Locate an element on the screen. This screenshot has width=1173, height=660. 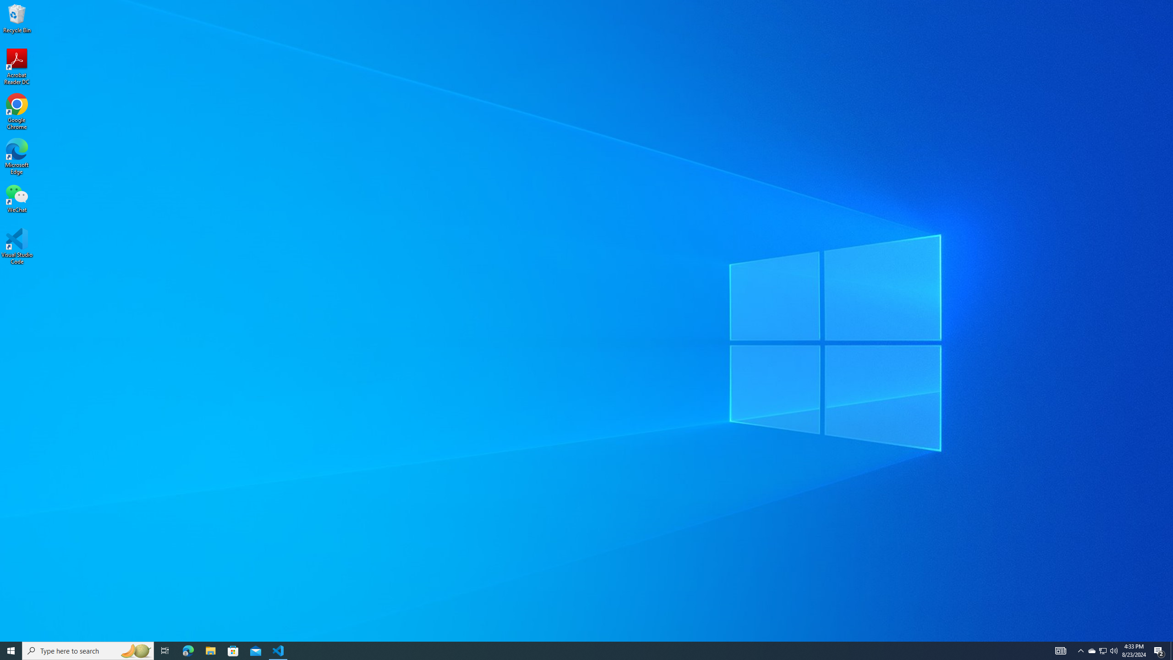
WeChat is located at coordinates (17, 198).